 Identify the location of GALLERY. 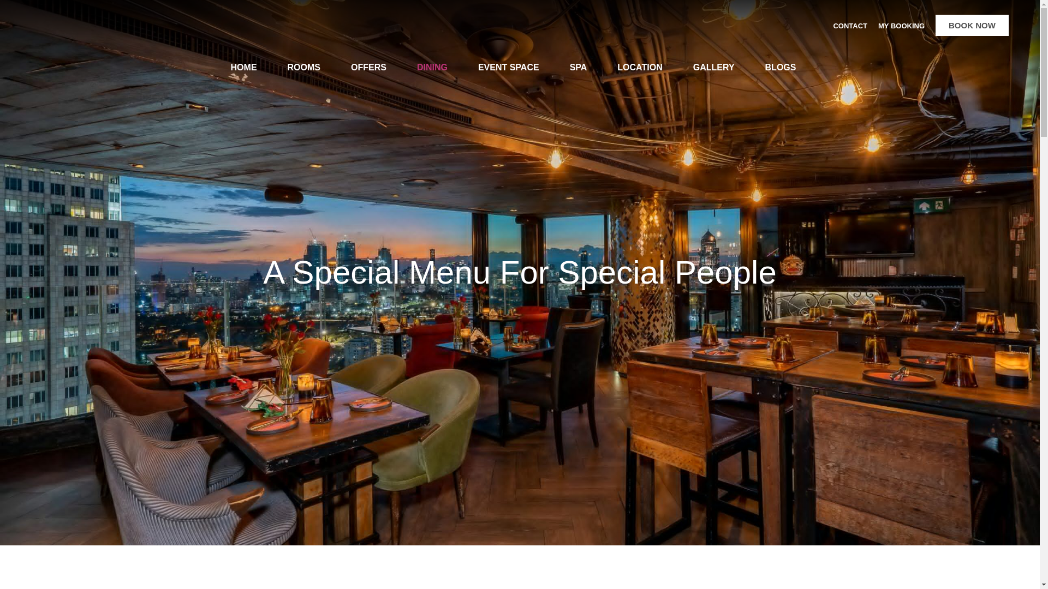
(713, 67).